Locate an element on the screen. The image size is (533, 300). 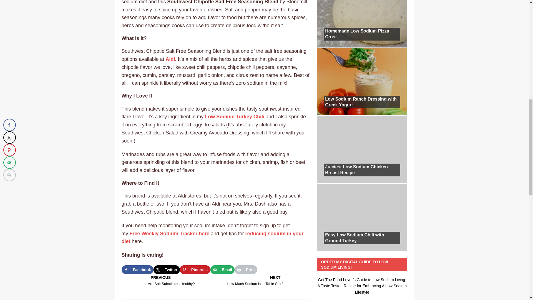
Aldi is located at coordinates (222, 269).